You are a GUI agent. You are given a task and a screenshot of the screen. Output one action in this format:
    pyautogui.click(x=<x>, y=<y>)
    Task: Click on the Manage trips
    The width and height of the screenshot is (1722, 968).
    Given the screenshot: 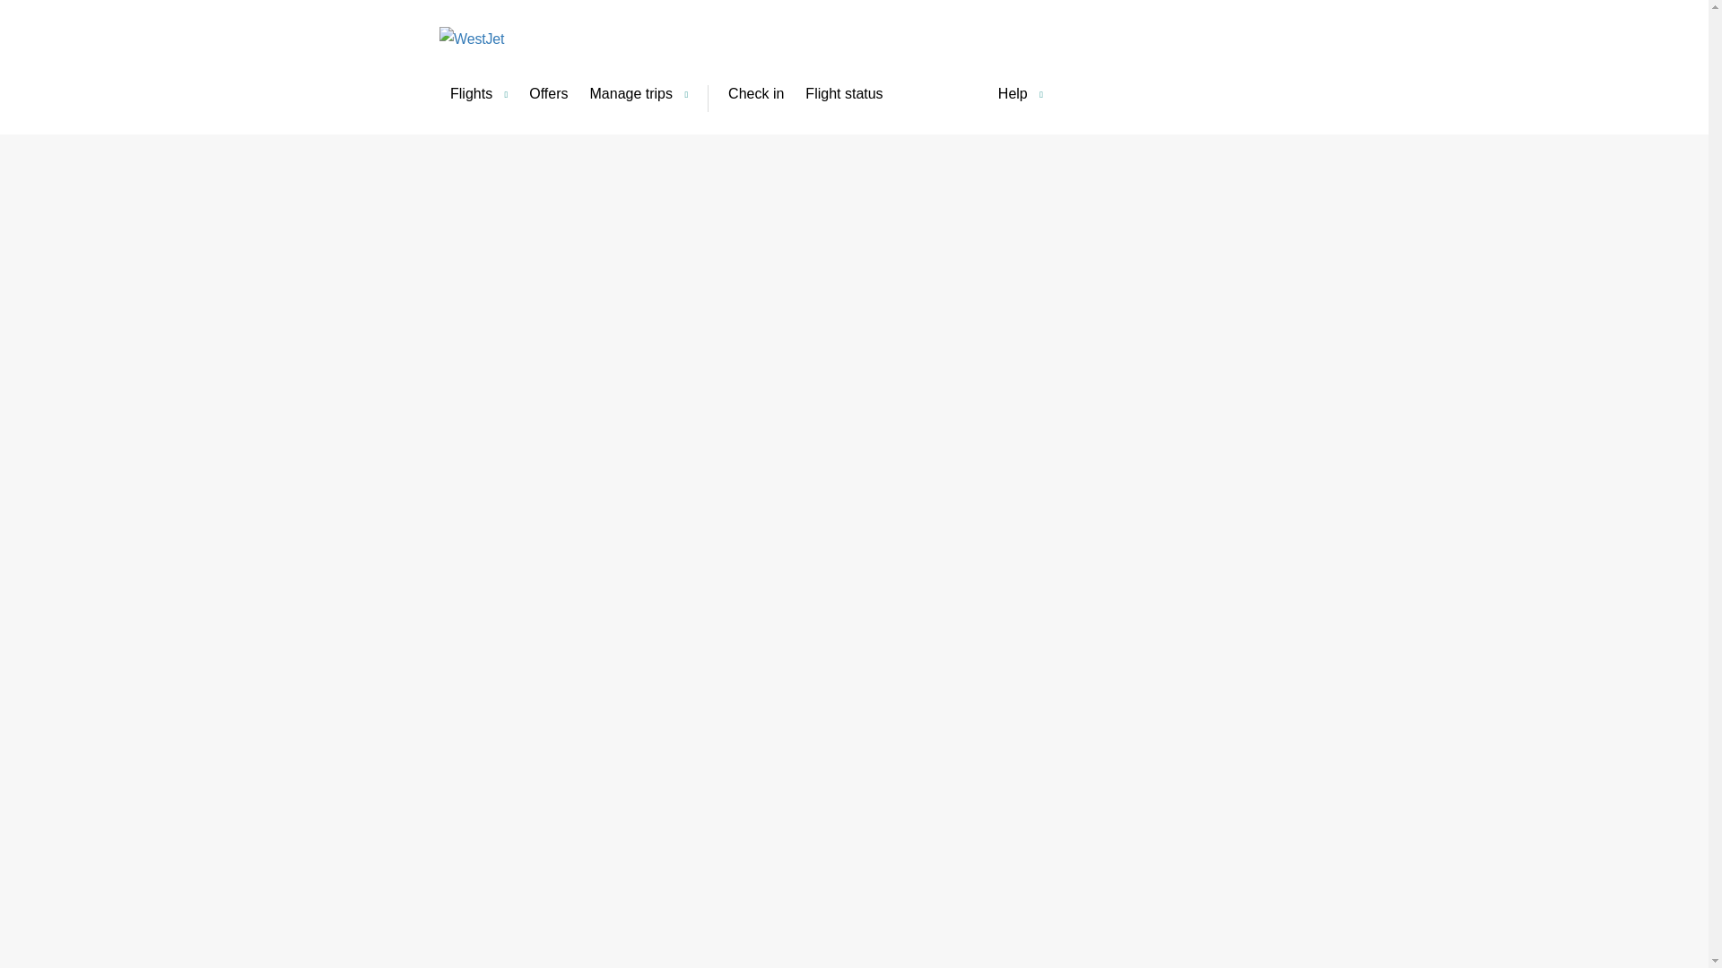 What is the action you would take?
    pyautogui.click(x=639, y=94)
    